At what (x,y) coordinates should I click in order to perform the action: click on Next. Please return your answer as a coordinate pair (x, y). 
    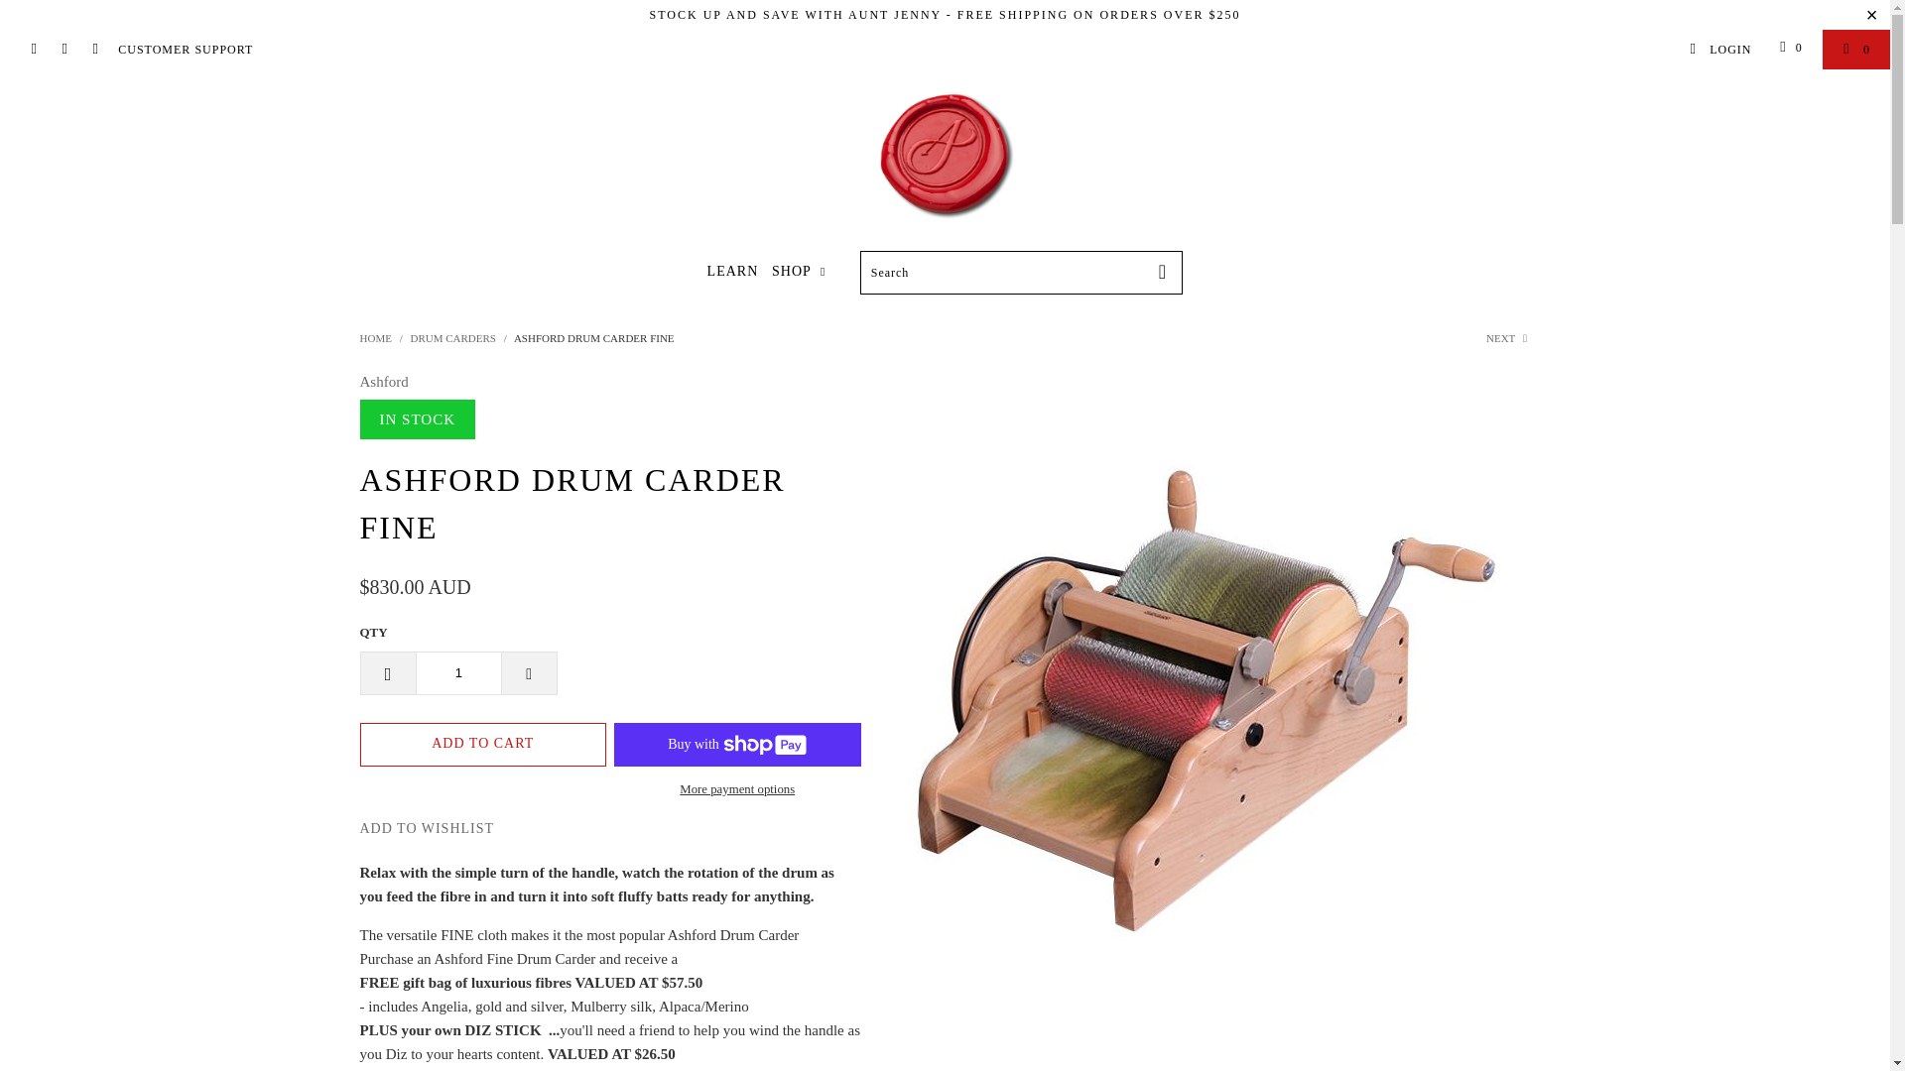
    Looking at the image, I should click on (1508, 337).